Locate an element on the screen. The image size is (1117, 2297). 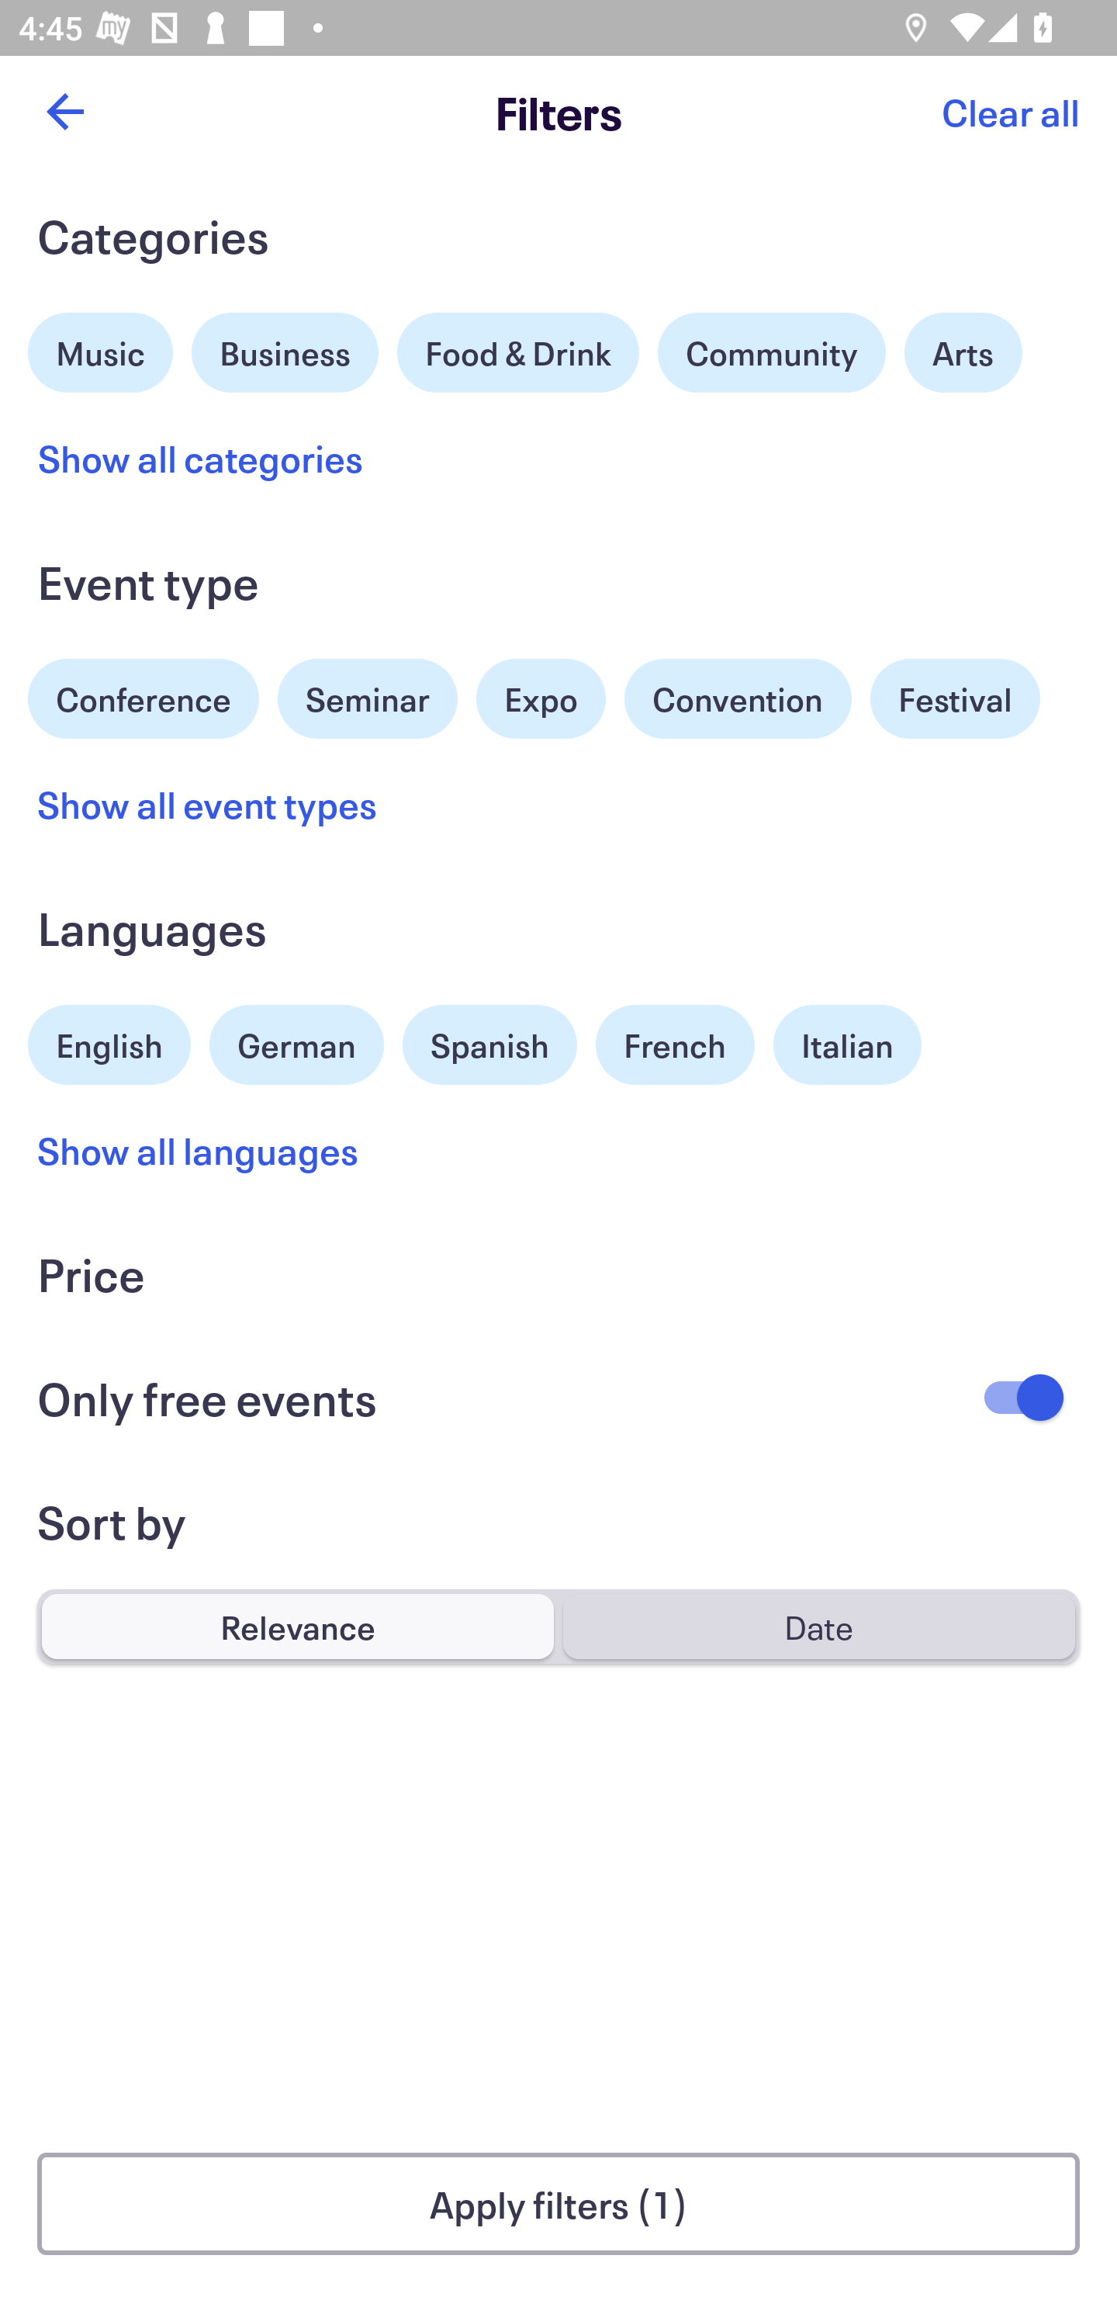
Spanish is located at coordinates (489, 1045).